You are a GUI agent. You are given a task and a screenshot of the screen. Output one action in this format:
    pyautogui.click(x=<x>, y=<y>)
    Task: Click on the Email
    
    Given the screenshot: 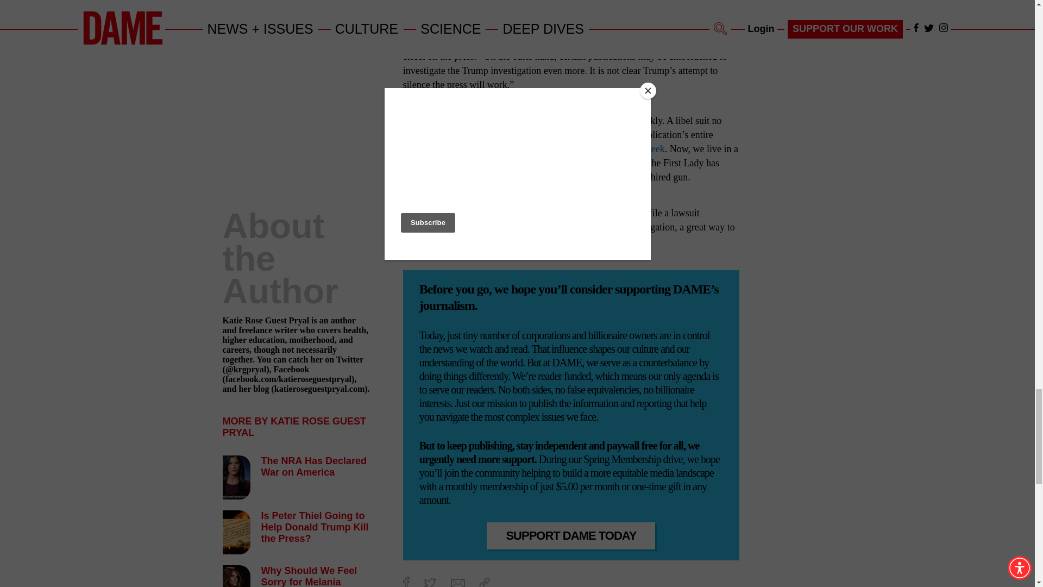 What is the action you would take?
    pyautogui.click(x=457, y=583)
    